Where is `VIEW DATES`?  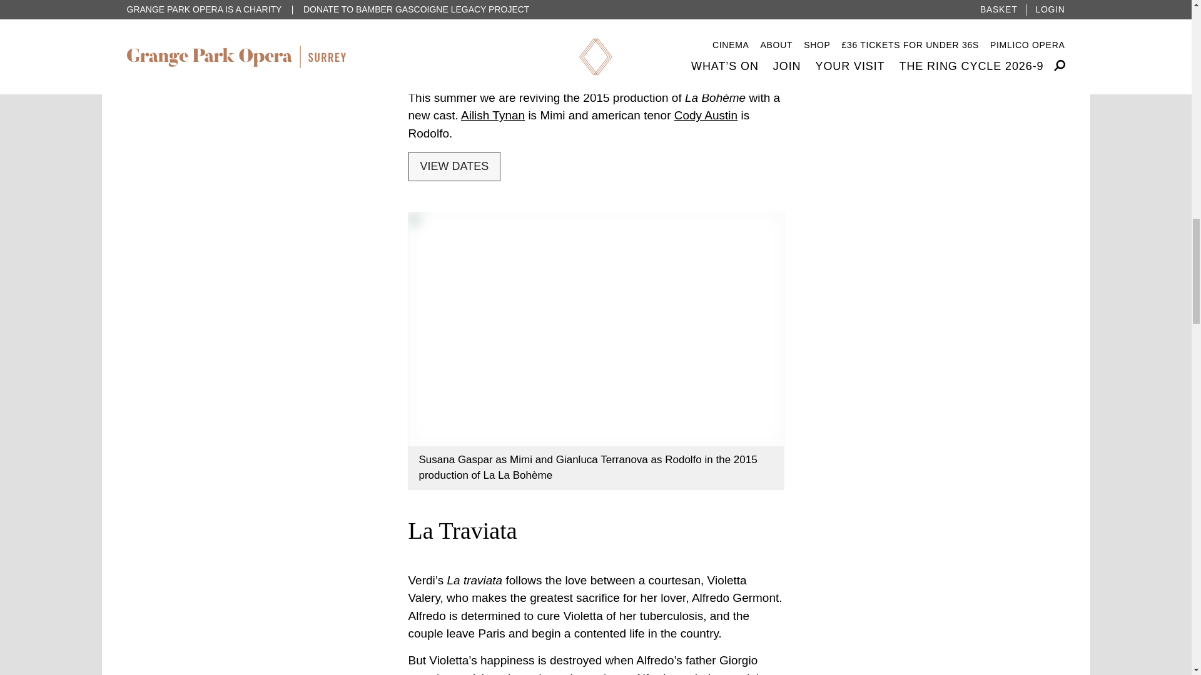
VIEW DATES is located at coordinates (454, 166).